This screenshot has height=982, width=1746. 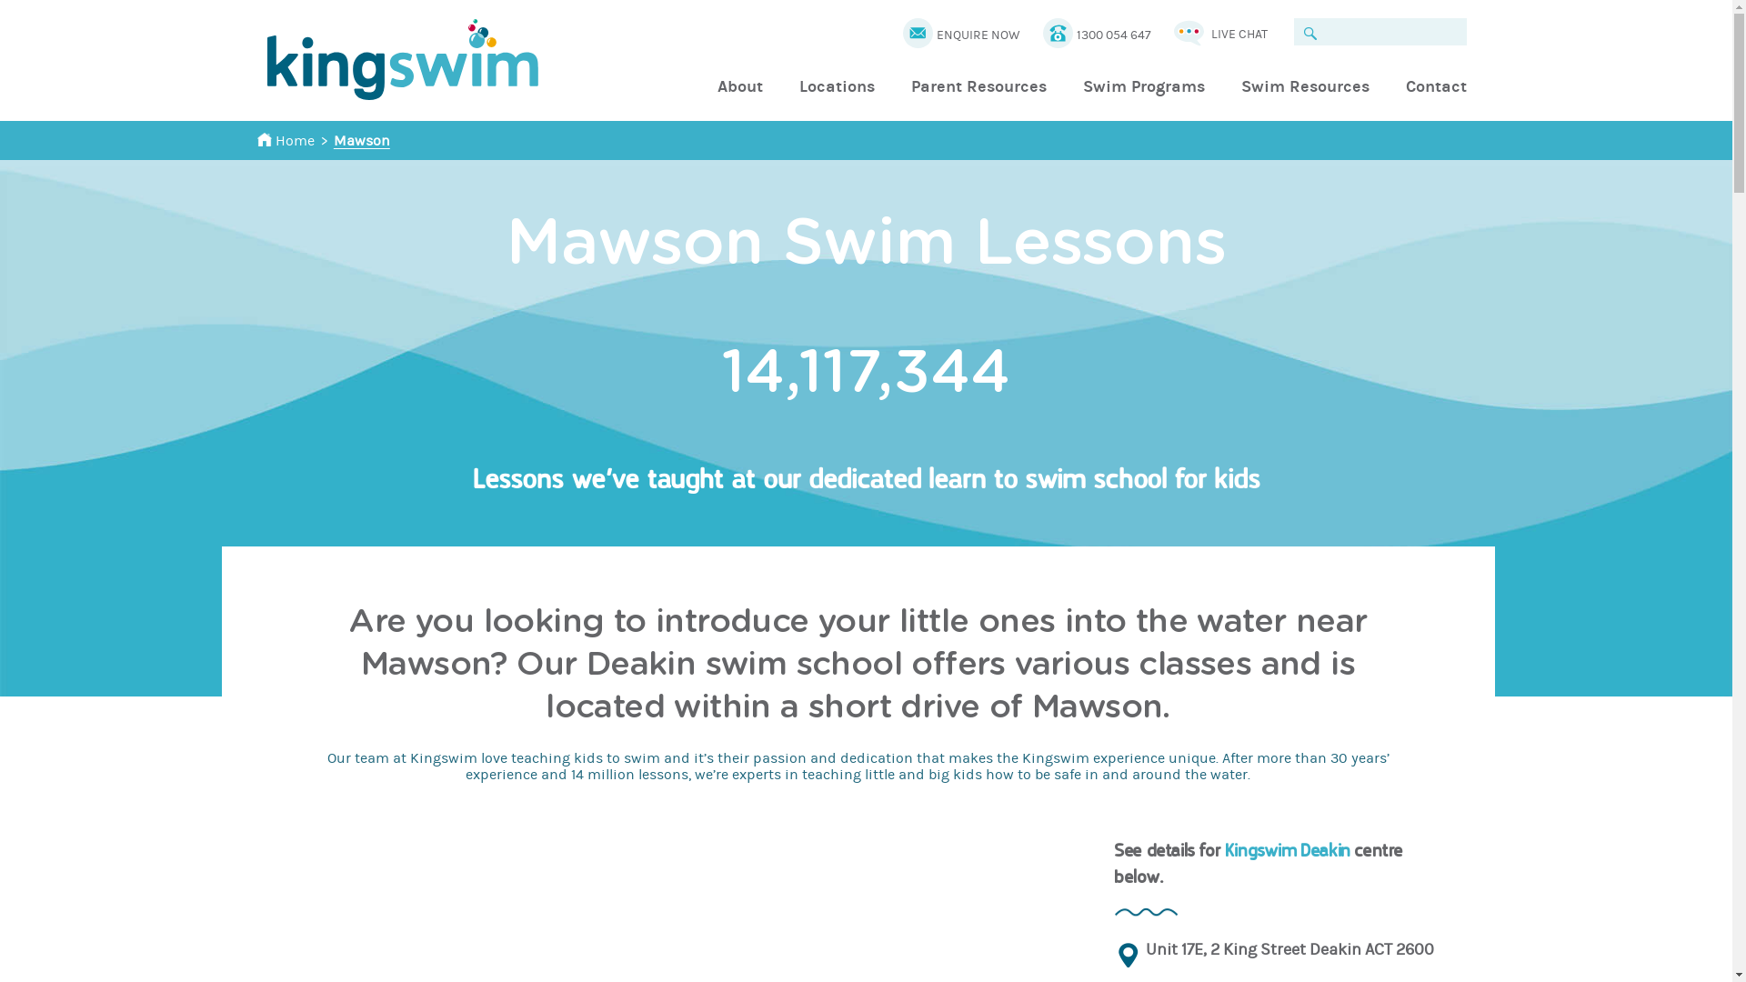 I want to click on Kingswim Deakin, so click(x=1289, y=850).